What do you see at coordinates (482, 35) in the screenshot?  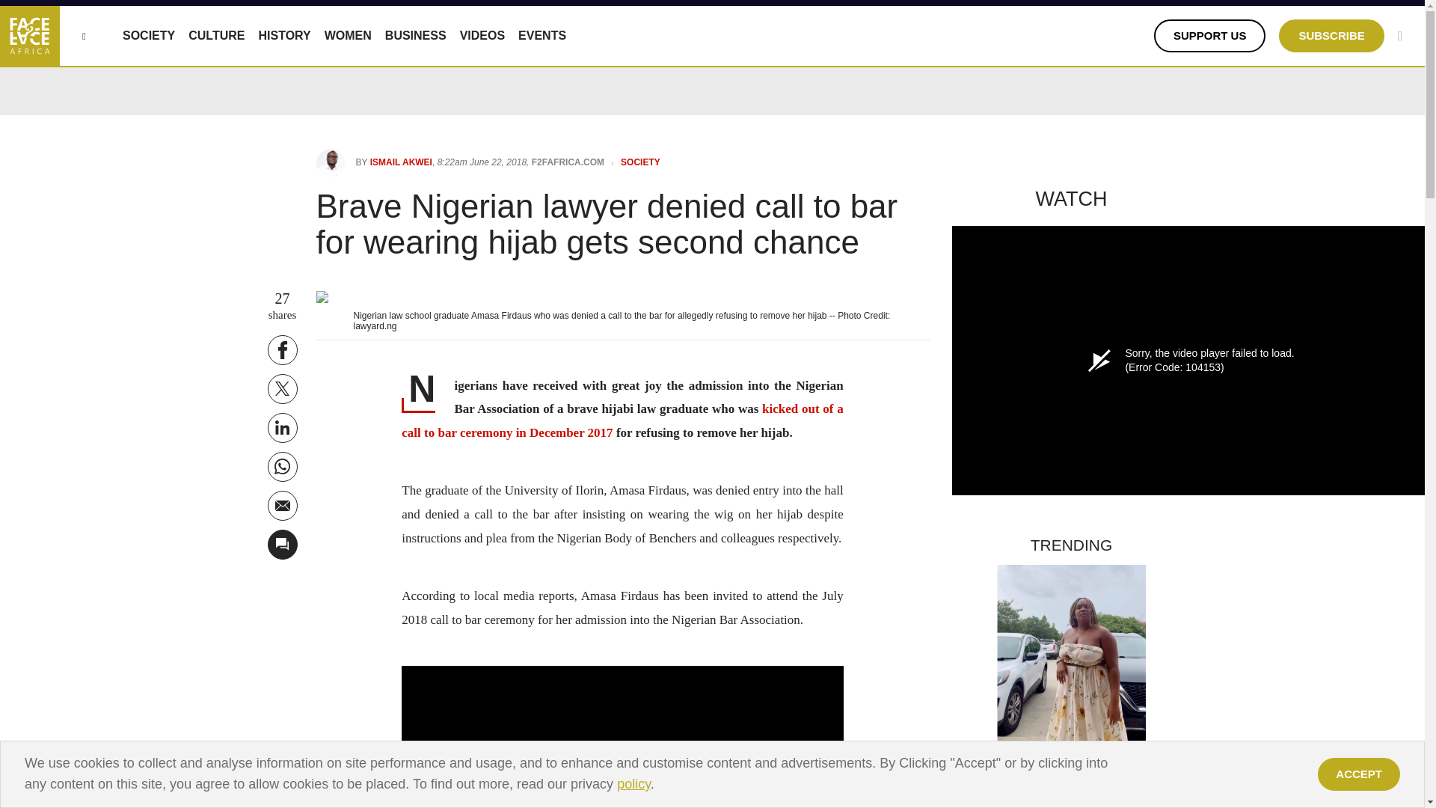 I see `VIDEOS` at bounding box center [482, 35].